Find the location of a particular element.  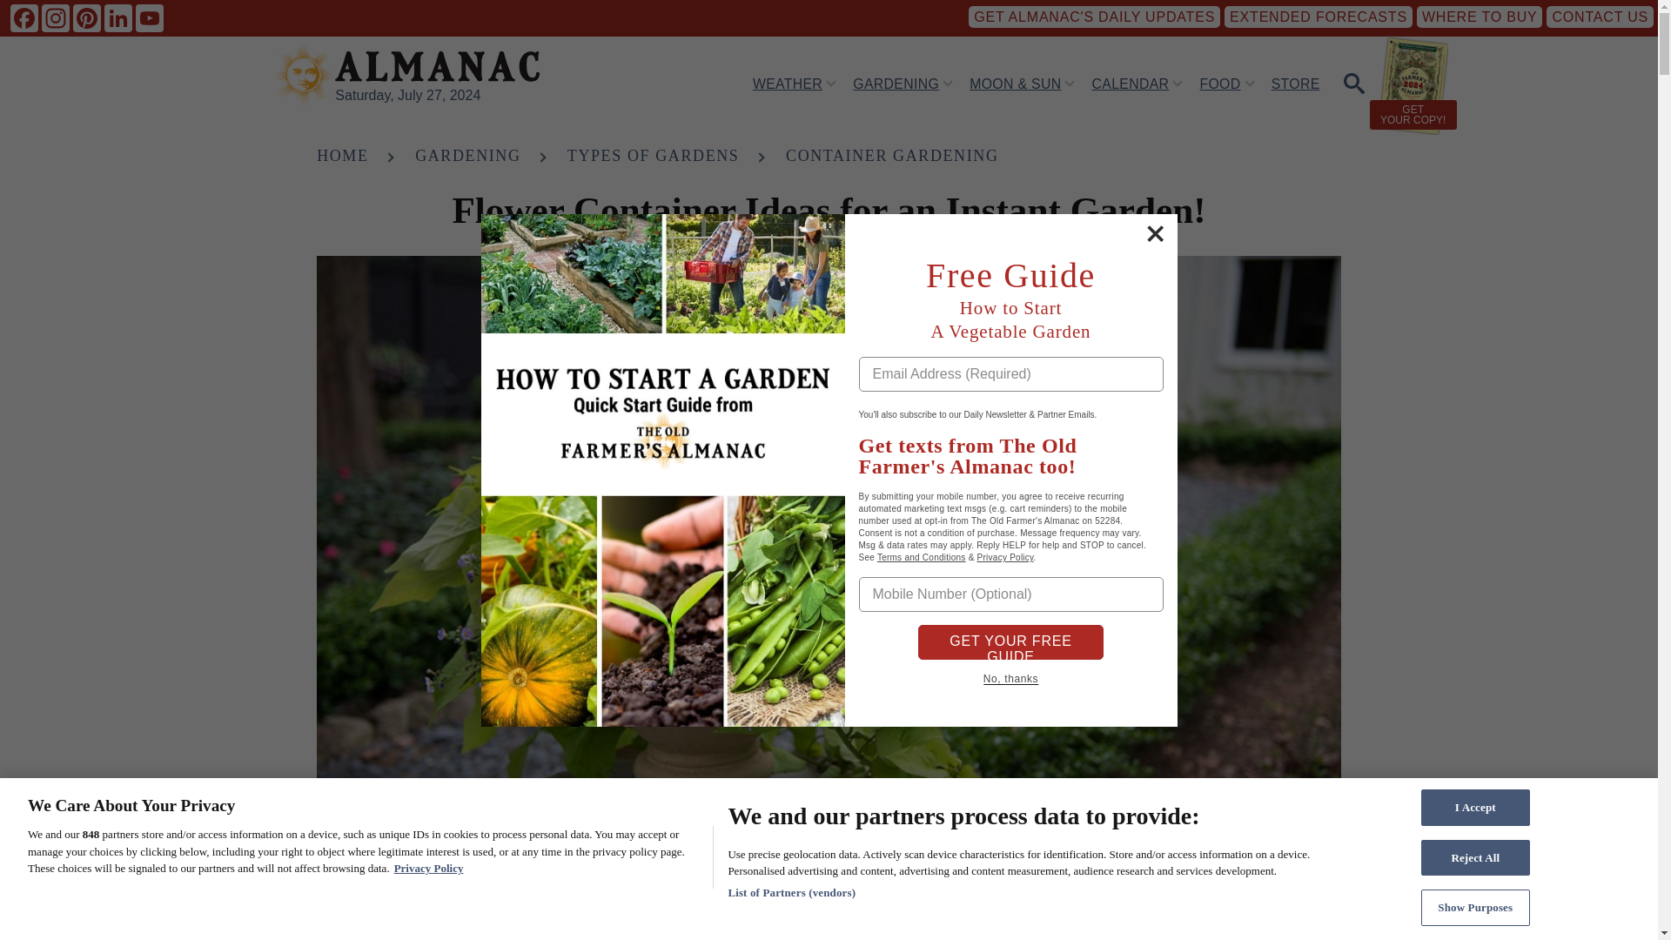

WHERE TO BUY is located at coordinates (1480, 17).